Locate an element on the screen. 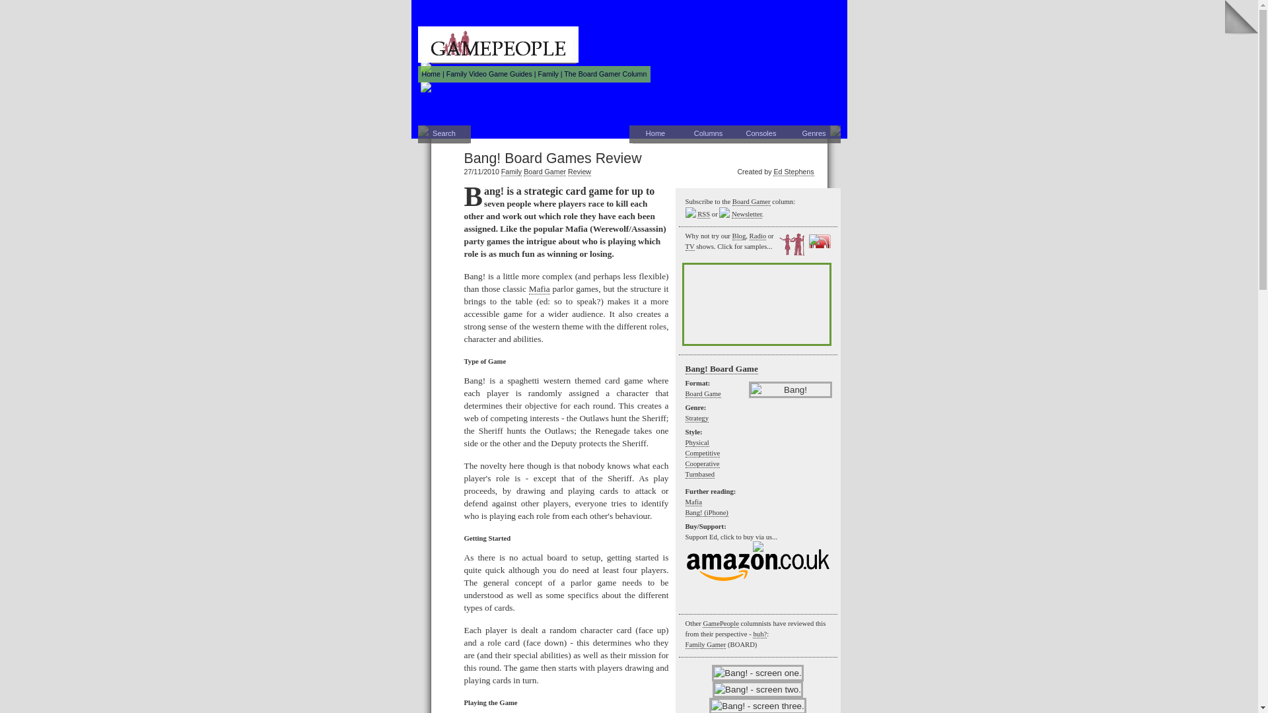  Board Gamer is located at coordinates (544, 172).